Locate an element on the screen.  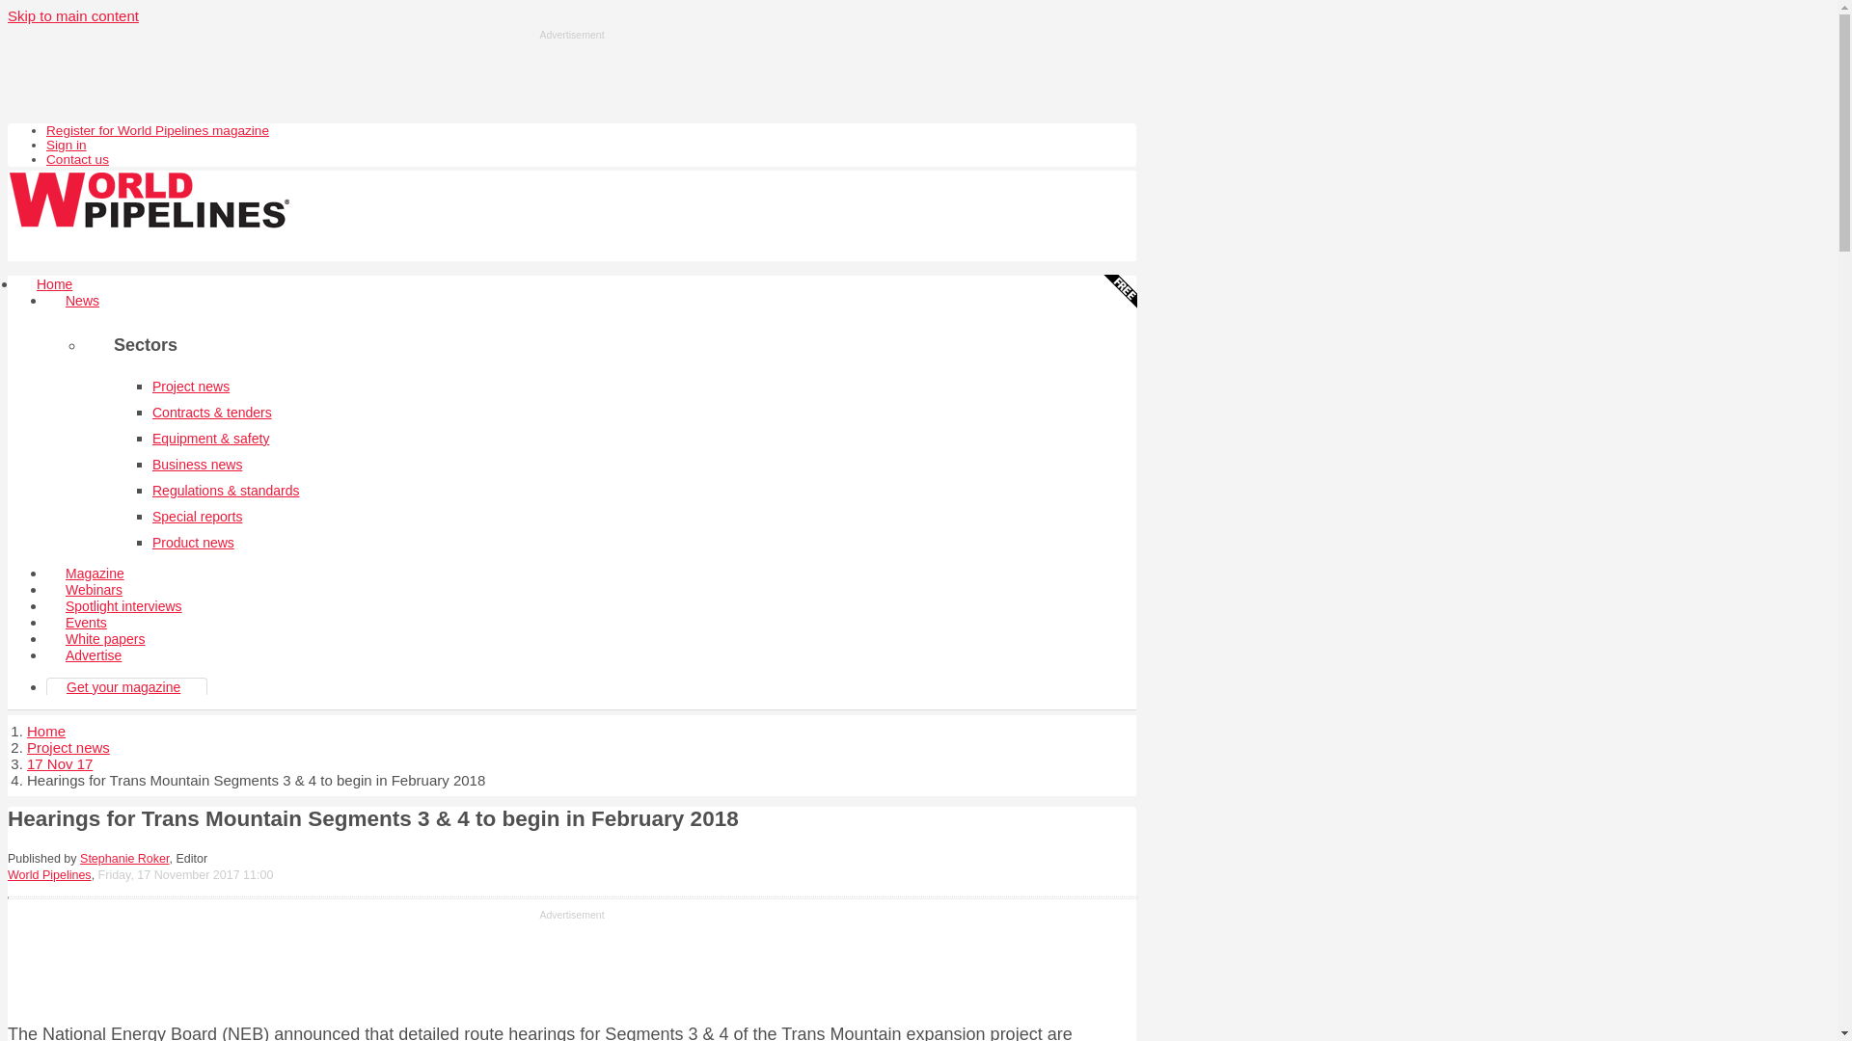
News is located at coordinates (82, 301).